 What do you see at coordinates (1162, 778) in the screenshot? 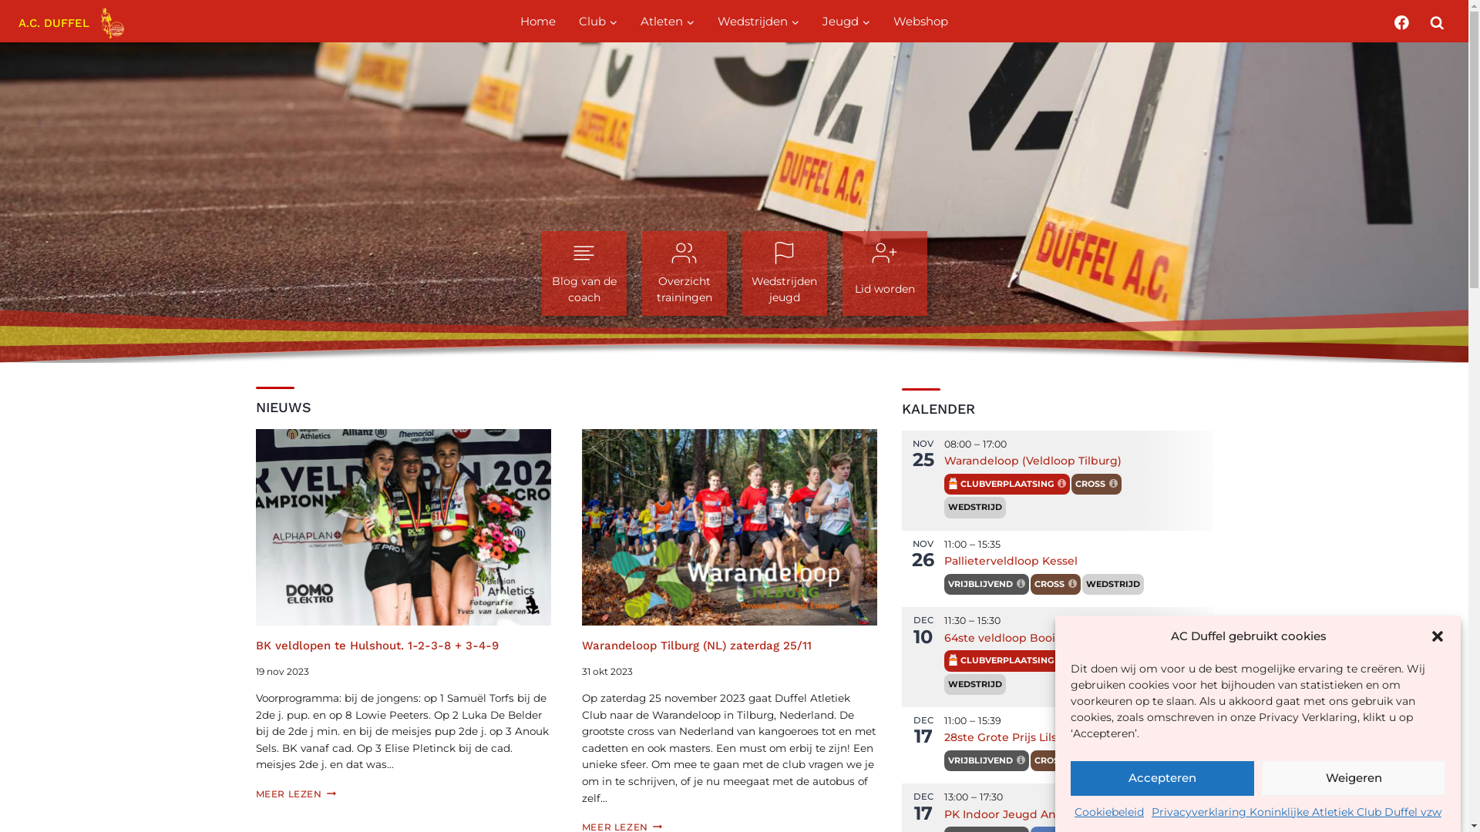
I see `Accepteren` at bounding box center [1162, 778].